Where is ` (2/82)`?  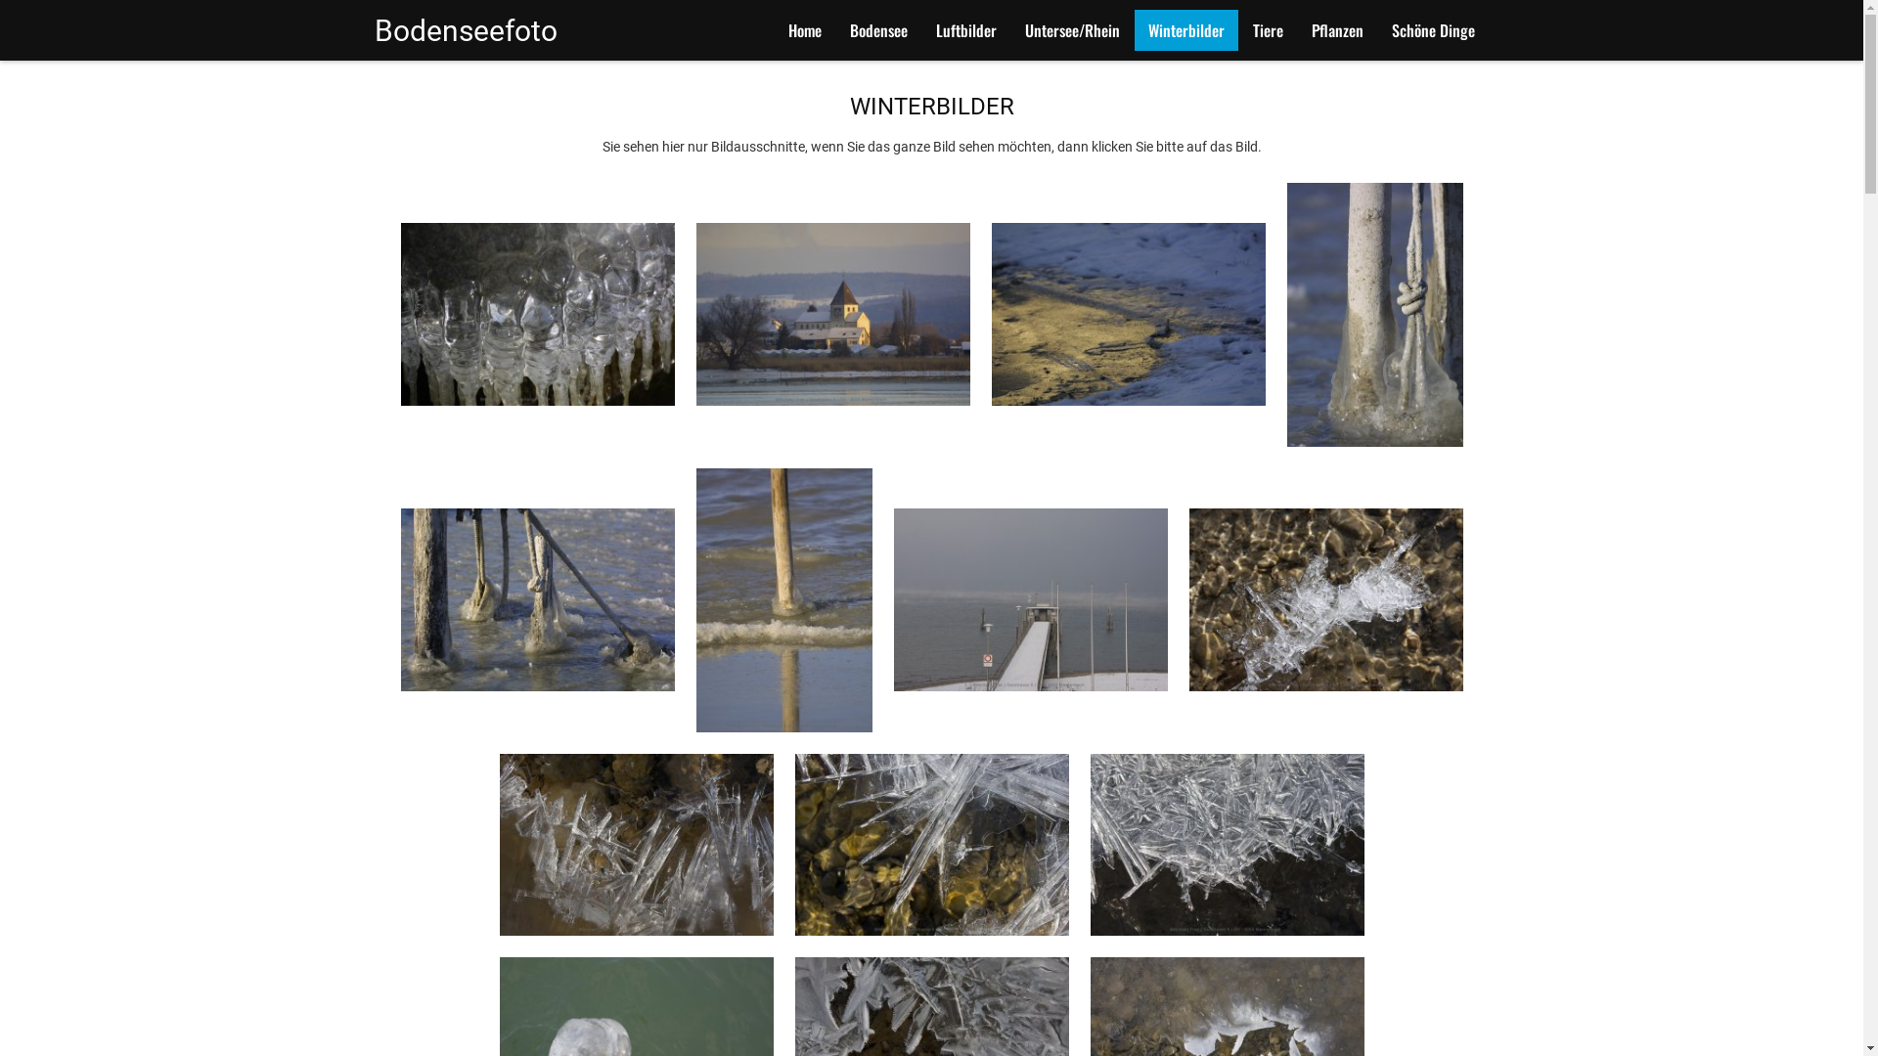  (2/82) is located at coordinates (833, 315).